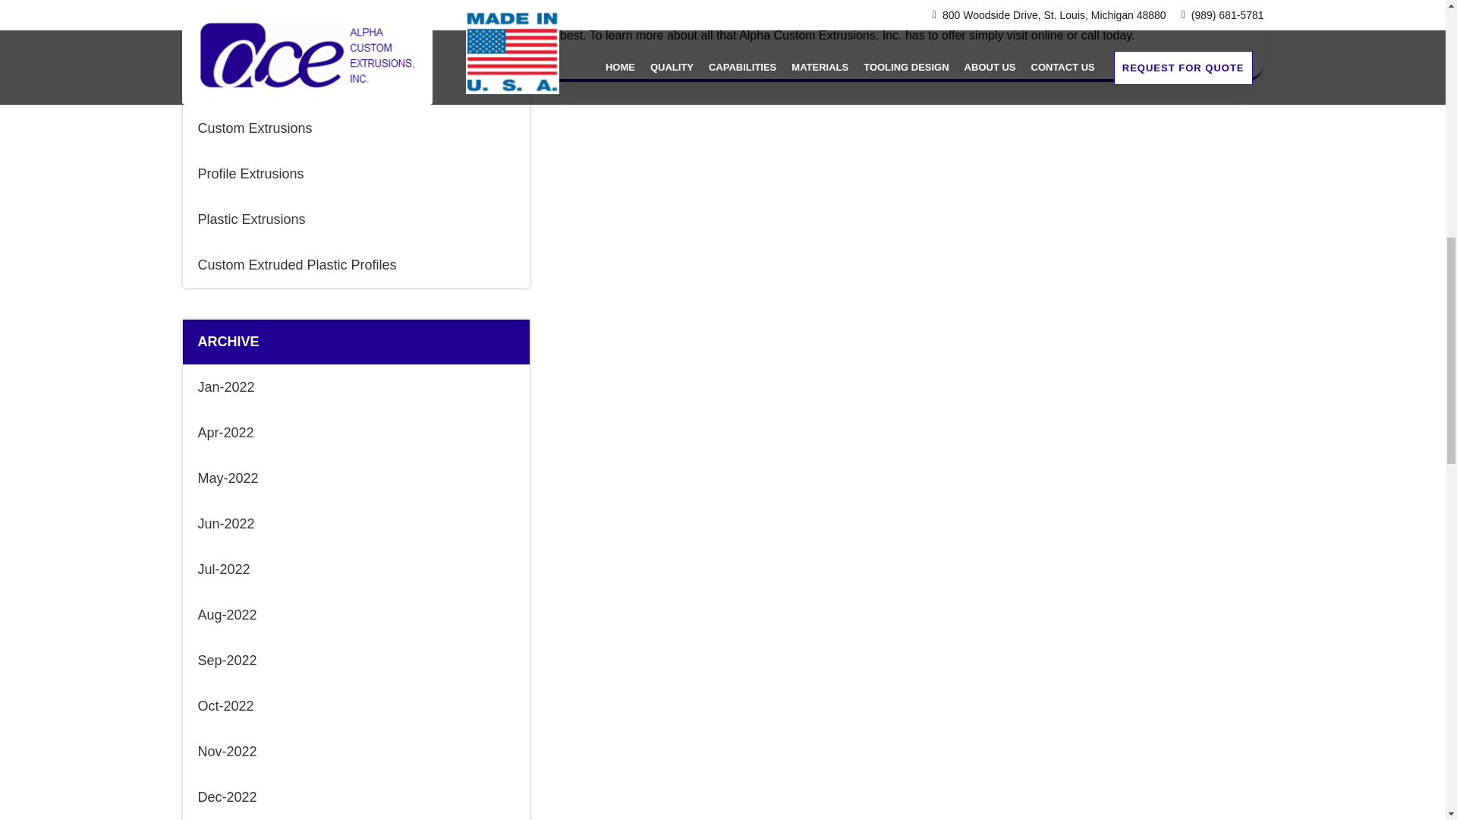  What do you see at coordinates (355, 524) in the screenshot?
I see `Jun-2022` at bounding box center [355, 524].